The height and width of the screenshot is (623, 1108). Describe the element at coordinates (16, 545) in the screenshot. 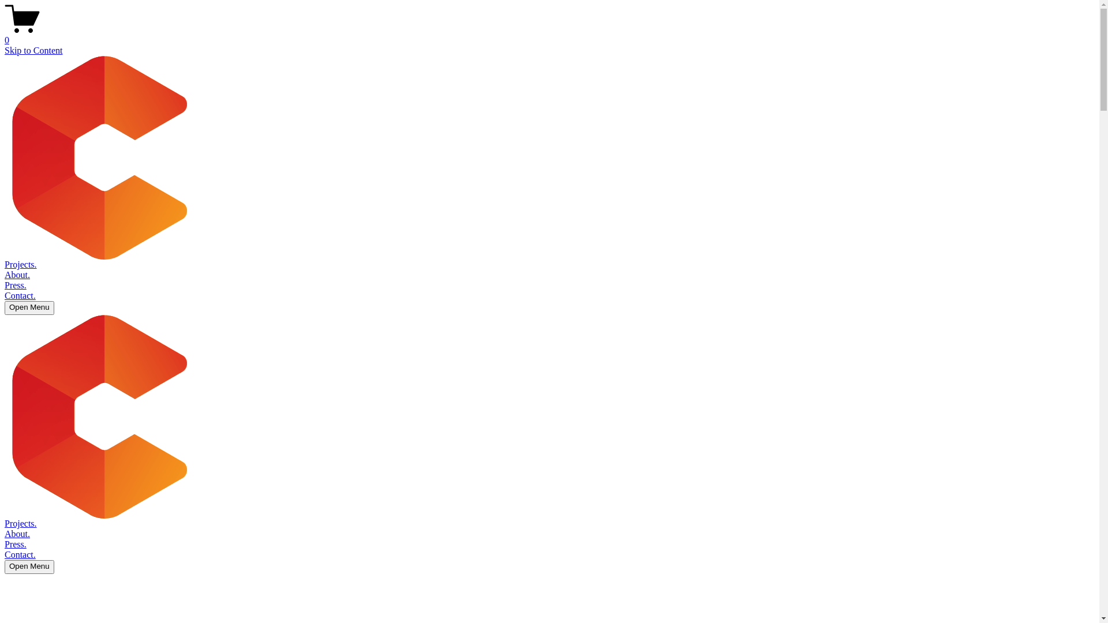

I see `Press.` at that location.